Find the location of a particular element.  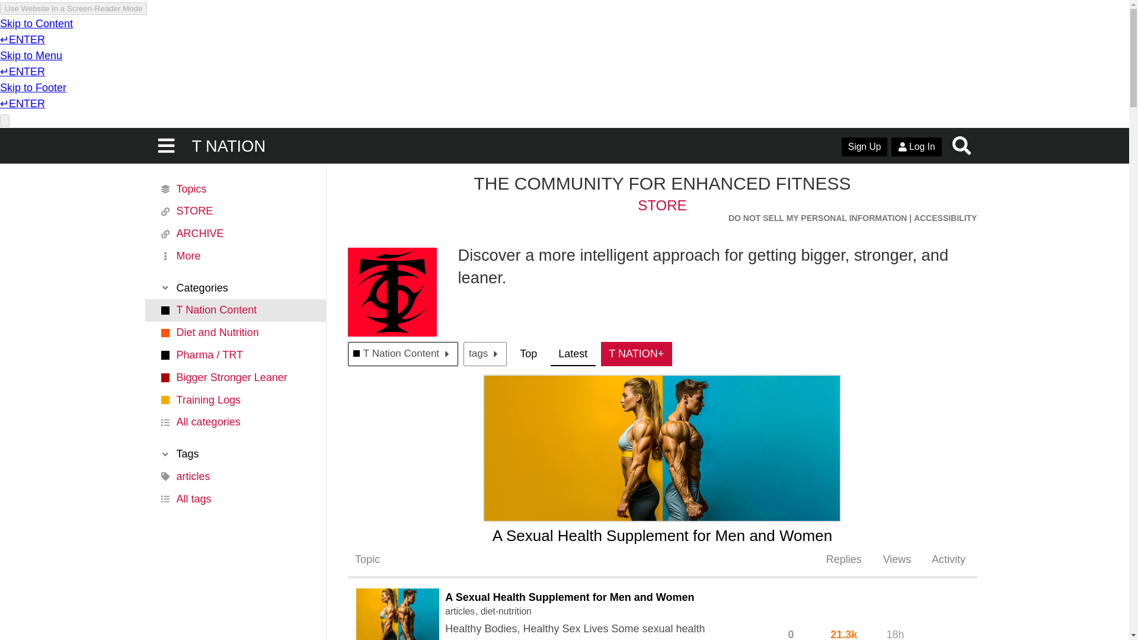

articles is located at coordinates (235, 476).